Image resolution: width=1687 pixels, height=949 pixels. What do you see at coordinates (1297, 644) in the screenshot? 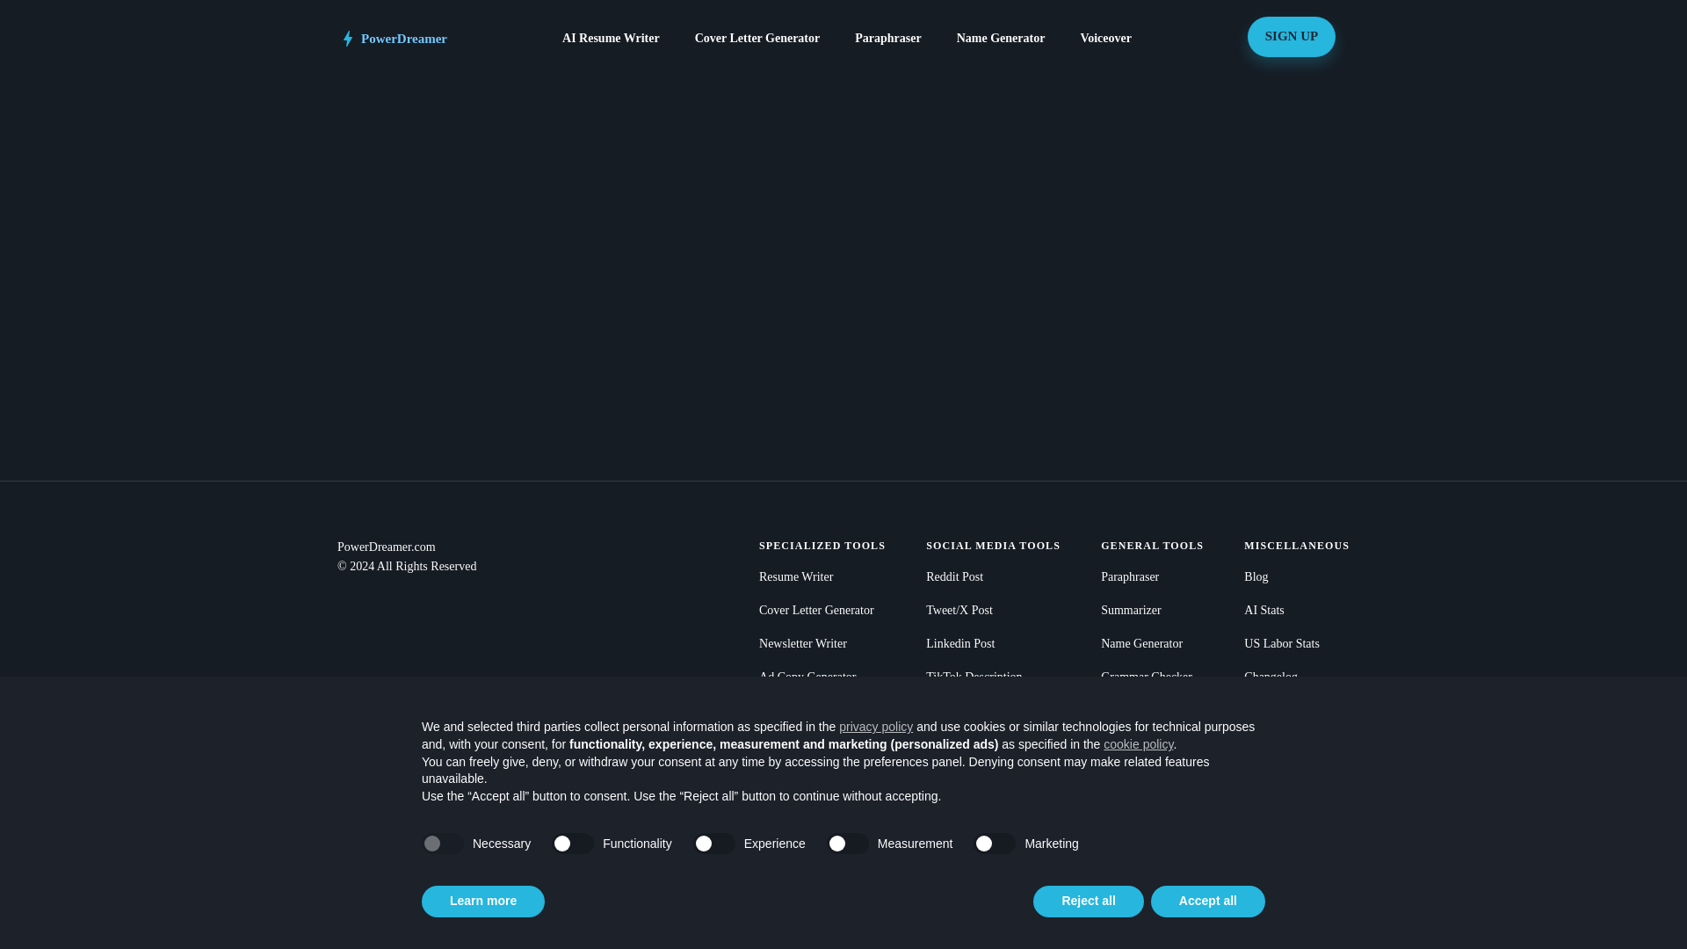
I see `US Labor Stats` at bounding box center [1297, 644].